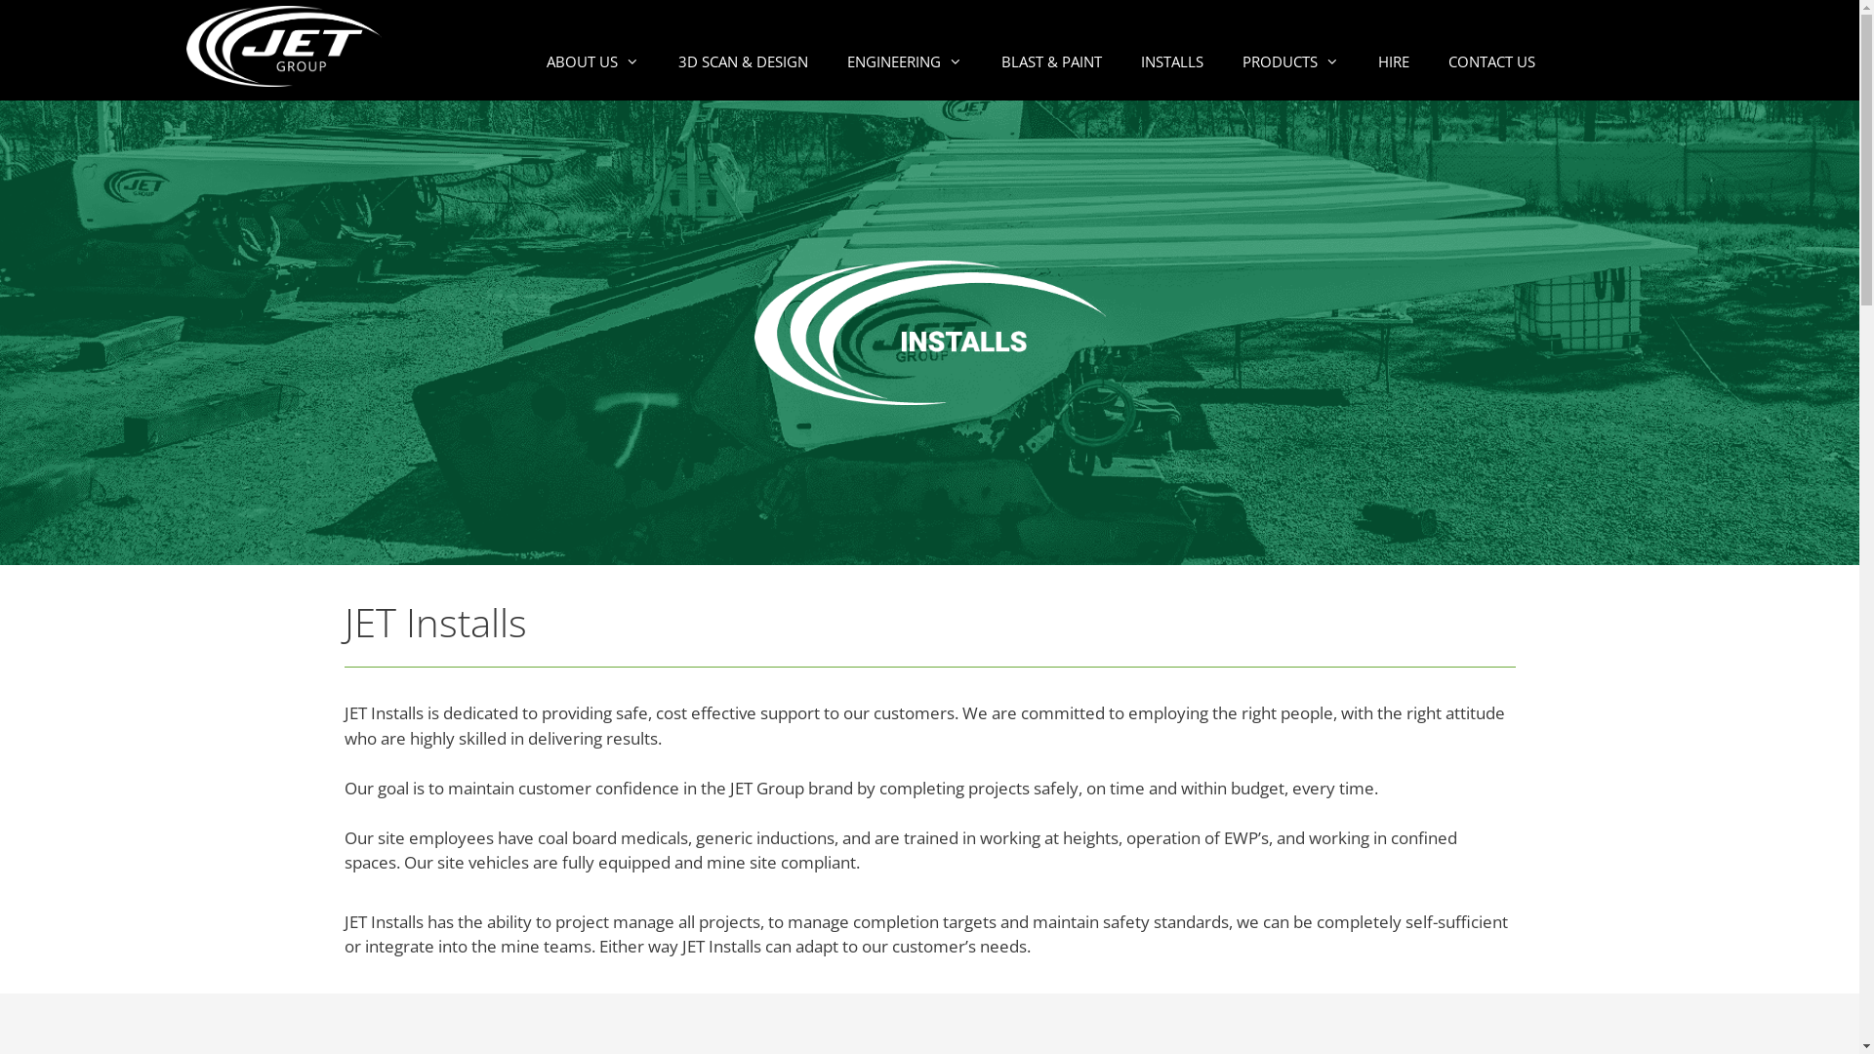 The width and height of the screenshot is (1874, 1054). Describe the element at coordinates (1290, 61) in the screenshot. I see `PRODUCTS` at that location.